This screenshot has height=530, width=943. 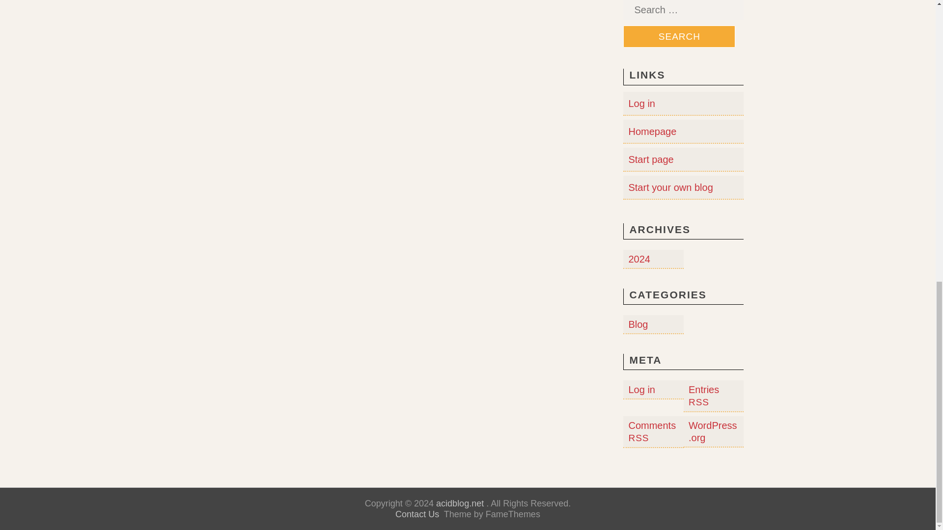 What do you see at coordinates (703, 396) in the screenshot?
I see `Entries RSS` at bounding box center [703, 396].